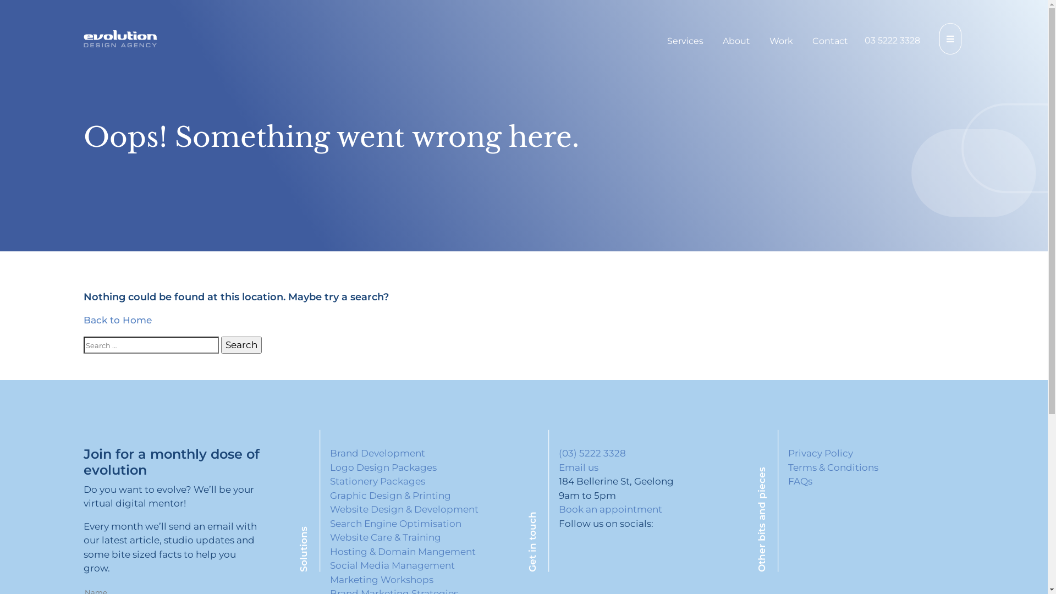 Image resolution: width=1056 pixels, height=594 pixels. What do you see at coordinates (383, 468) in the screenshot?
I see `Logo Design Packages` at bounding box center [383, 468].